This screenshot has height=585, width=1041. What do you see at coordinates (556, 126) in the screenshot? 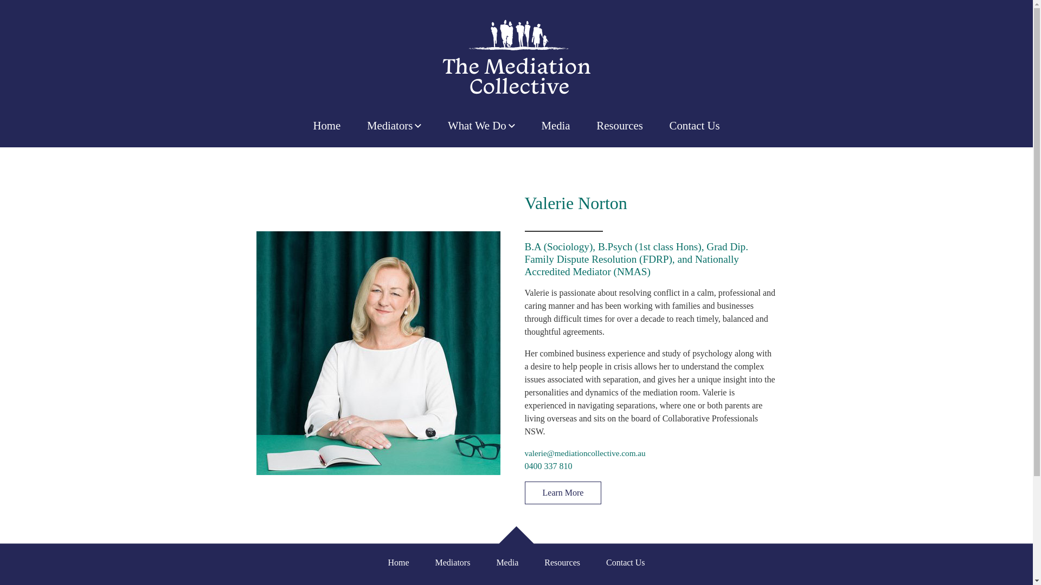
I see `Media` at bounding box center [556, 126].